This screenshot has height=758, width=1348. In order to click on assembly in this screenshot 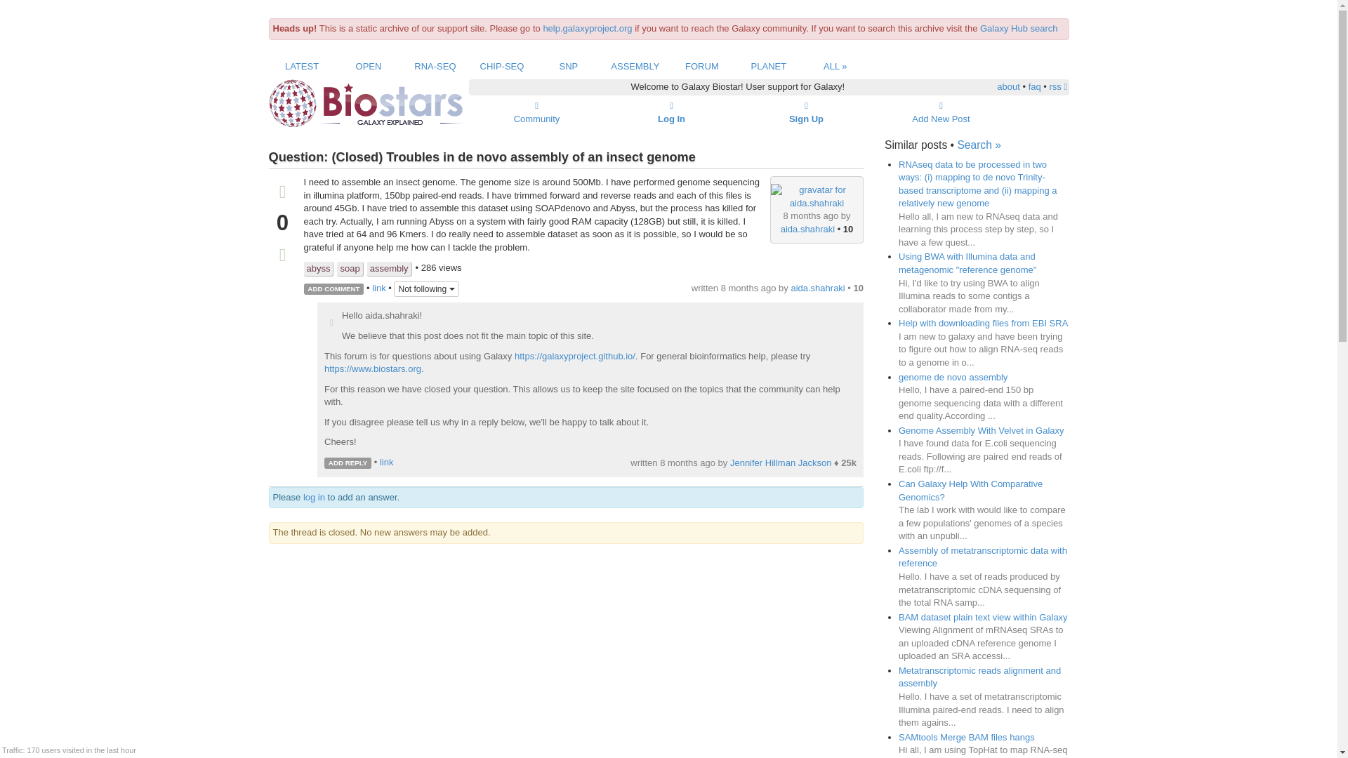, I will do `click(389, 268)`.